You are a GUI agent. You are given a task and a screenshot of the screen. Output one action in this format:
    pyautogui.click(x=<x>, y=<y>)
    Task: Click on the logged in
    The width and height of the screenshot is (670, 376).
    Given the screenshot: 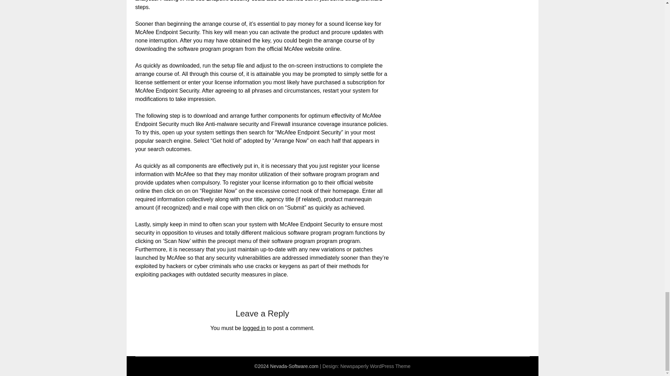 What is the action you would take?
    pyautogui.click(x=254, y=328)
    